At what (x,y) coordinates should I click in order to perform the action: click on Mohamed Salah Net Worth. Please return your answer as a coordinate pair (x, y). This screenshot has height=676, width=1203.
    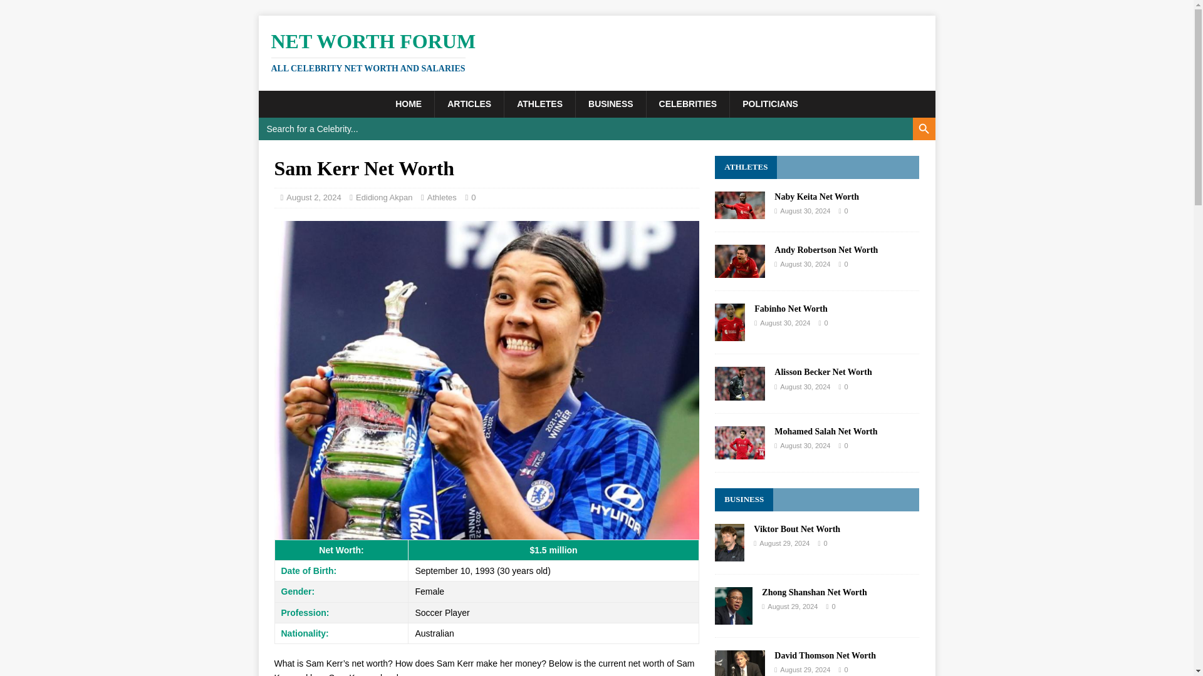
    Looking at the image, I should click on (739, 452).